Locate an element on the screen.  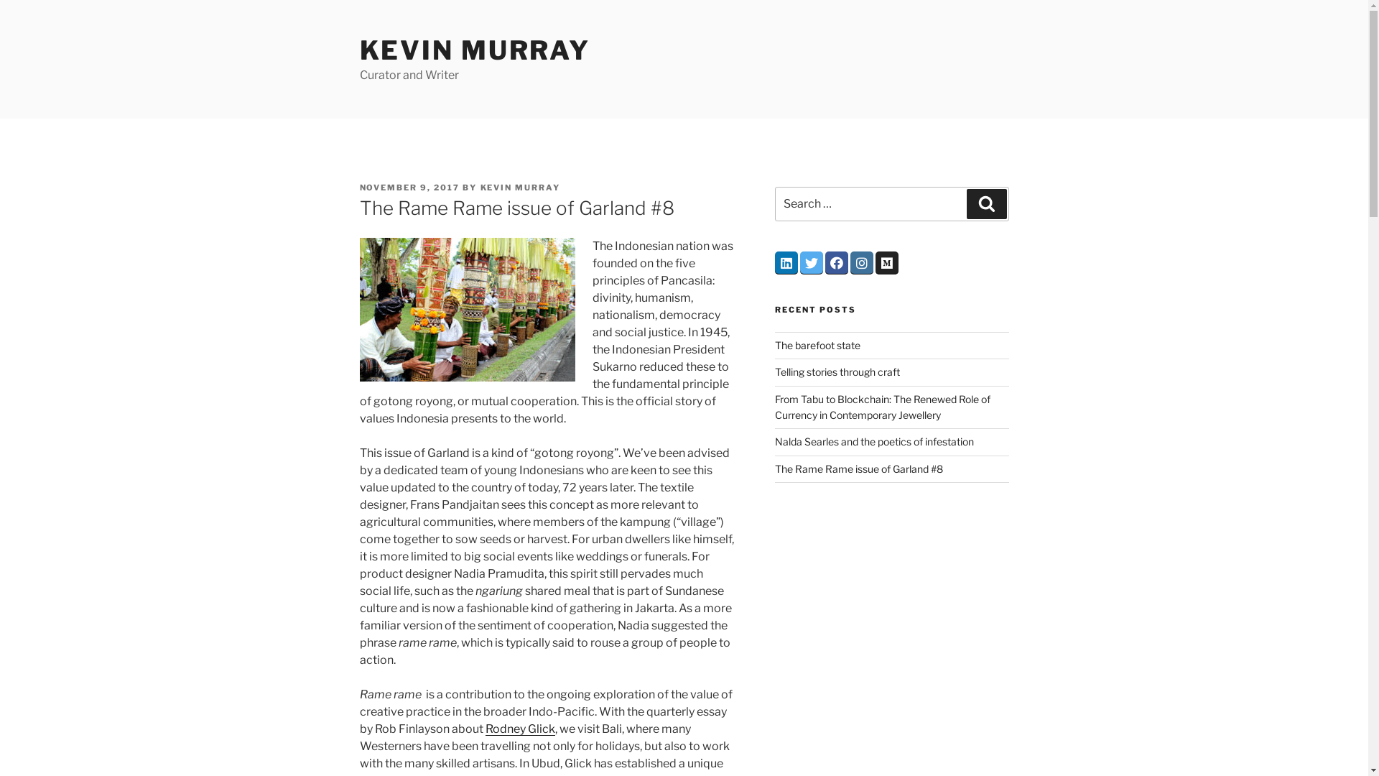
Rodney Glick is located at coordinates (520, 729).